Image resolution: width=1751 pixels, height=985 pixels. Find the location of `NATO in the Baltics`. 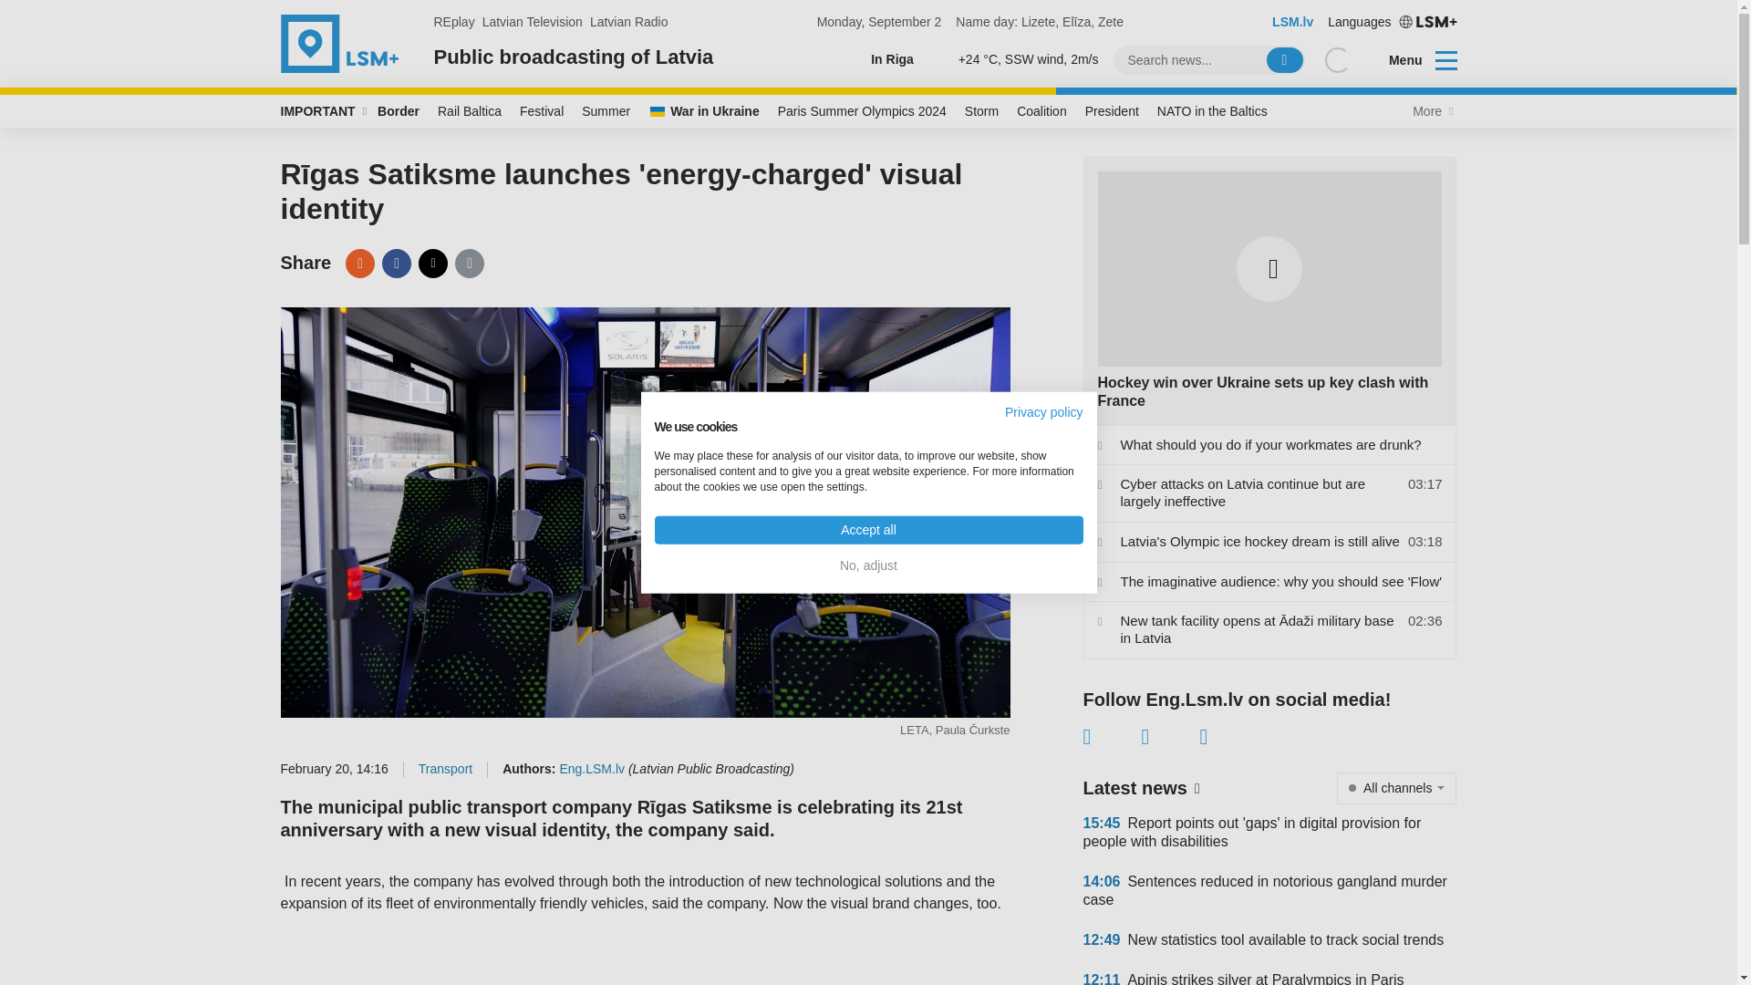

NATO in the Baltics is located at coordinates (1212, 111).